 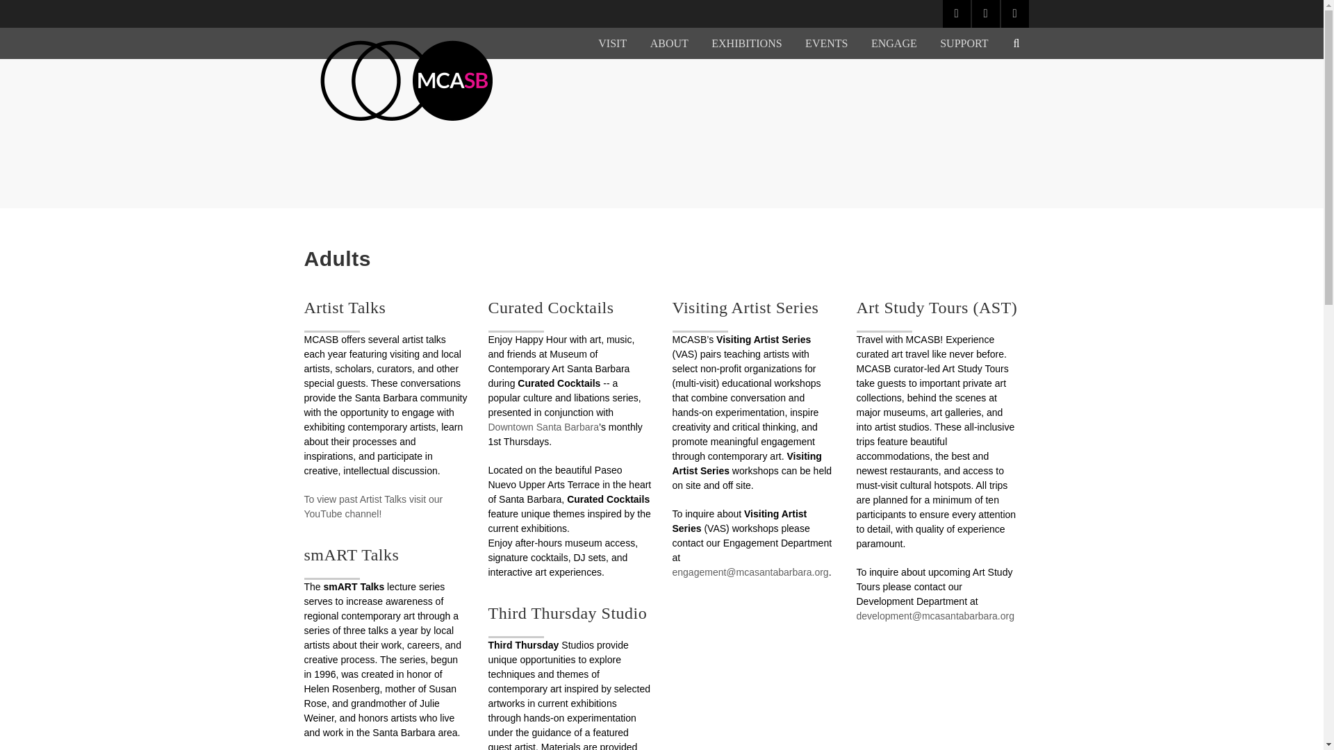 What do you see at coordinates (826, 43) in the screenshot?
I see `EVENTS` at bounding box center [826, 43].